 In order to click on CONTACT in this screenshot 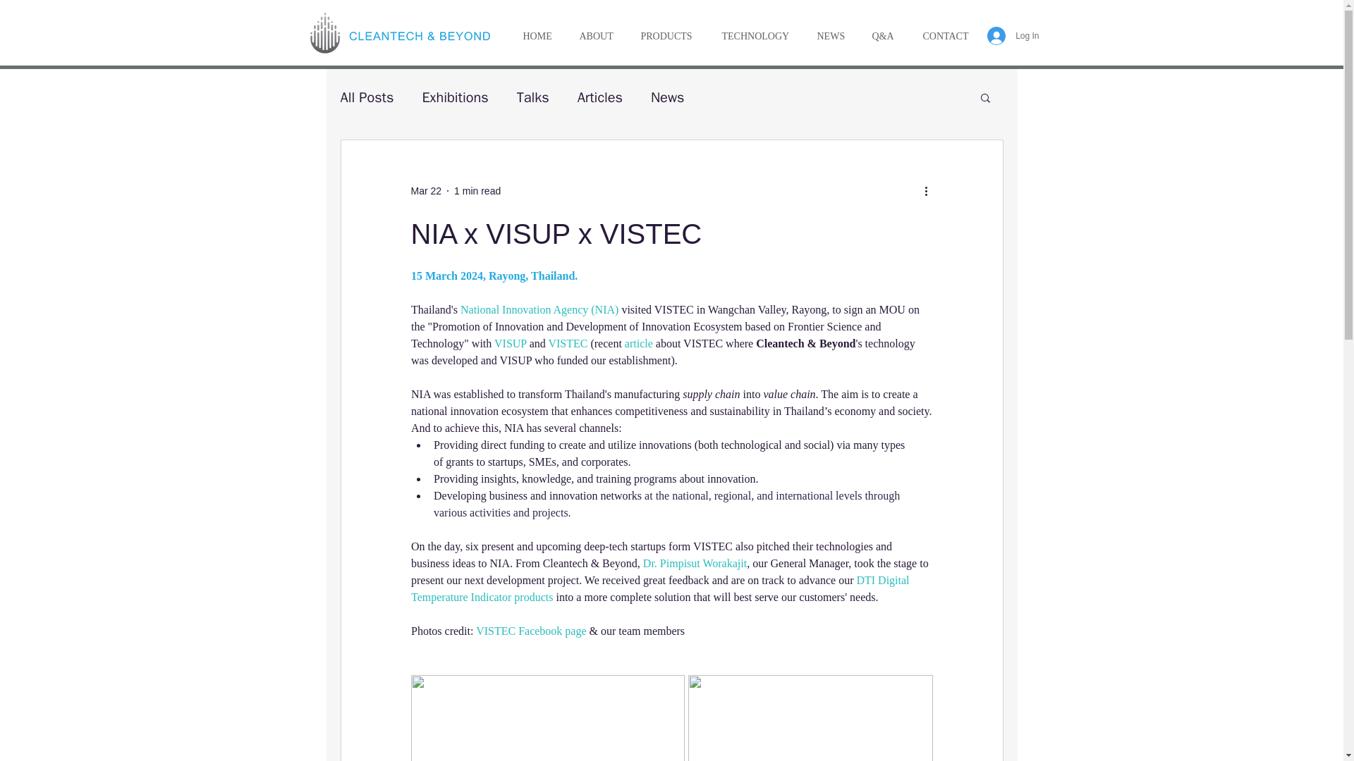, I will do `click(946, 37)`.